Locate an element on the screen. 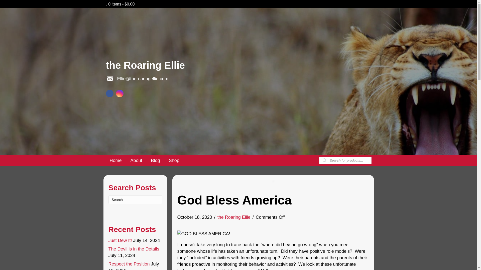  the Roaring Ellie is located at coordinates (234, 217).